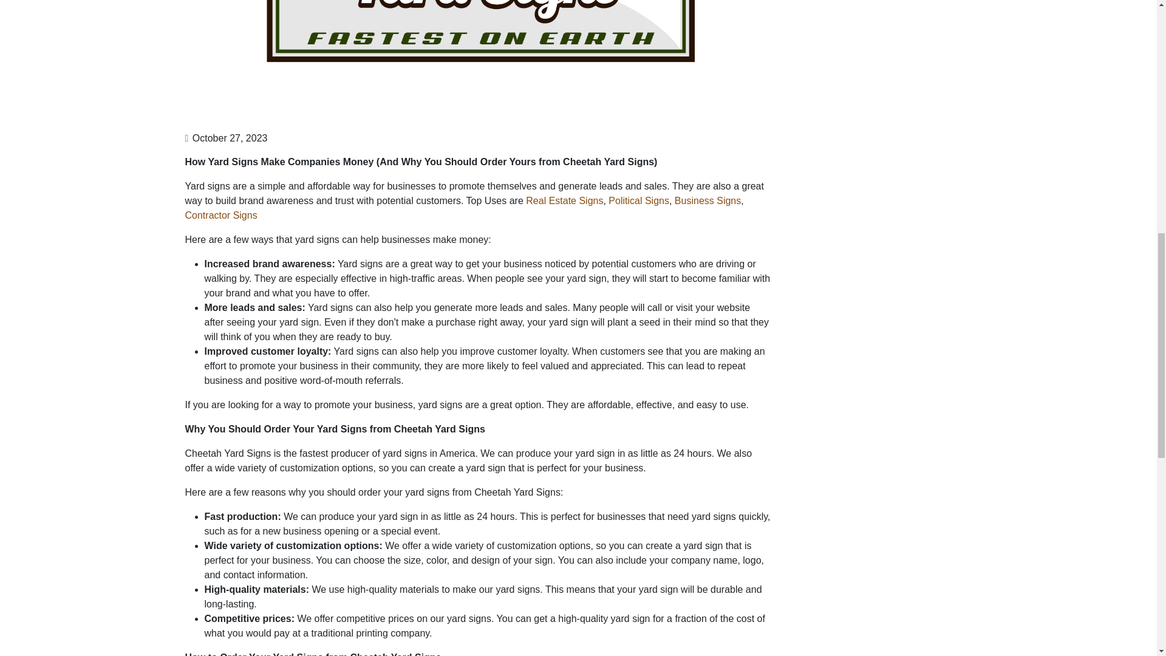 Image resolution: width=1166 pixels, height=656 pixels. I want to click on Fast Real Estate Signs, so click(564, 200).